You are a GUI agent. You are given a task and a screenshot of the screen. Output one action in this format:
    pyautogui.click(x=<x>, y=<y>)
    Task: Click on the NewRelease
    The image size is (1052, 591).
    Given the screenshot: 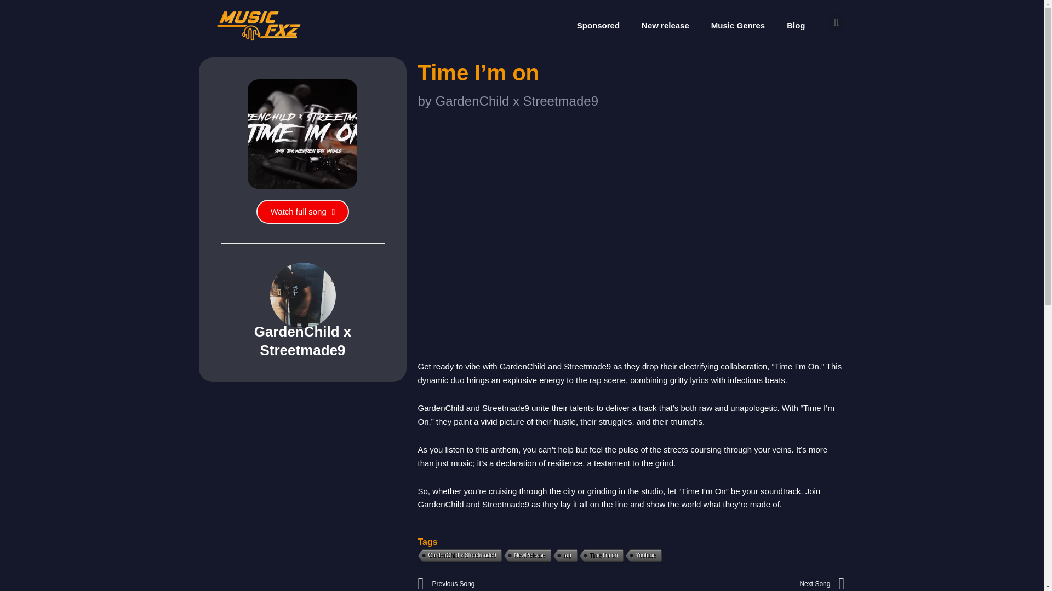 What is the action you would take?
    pyautogui.click(x=564, y=556)
    